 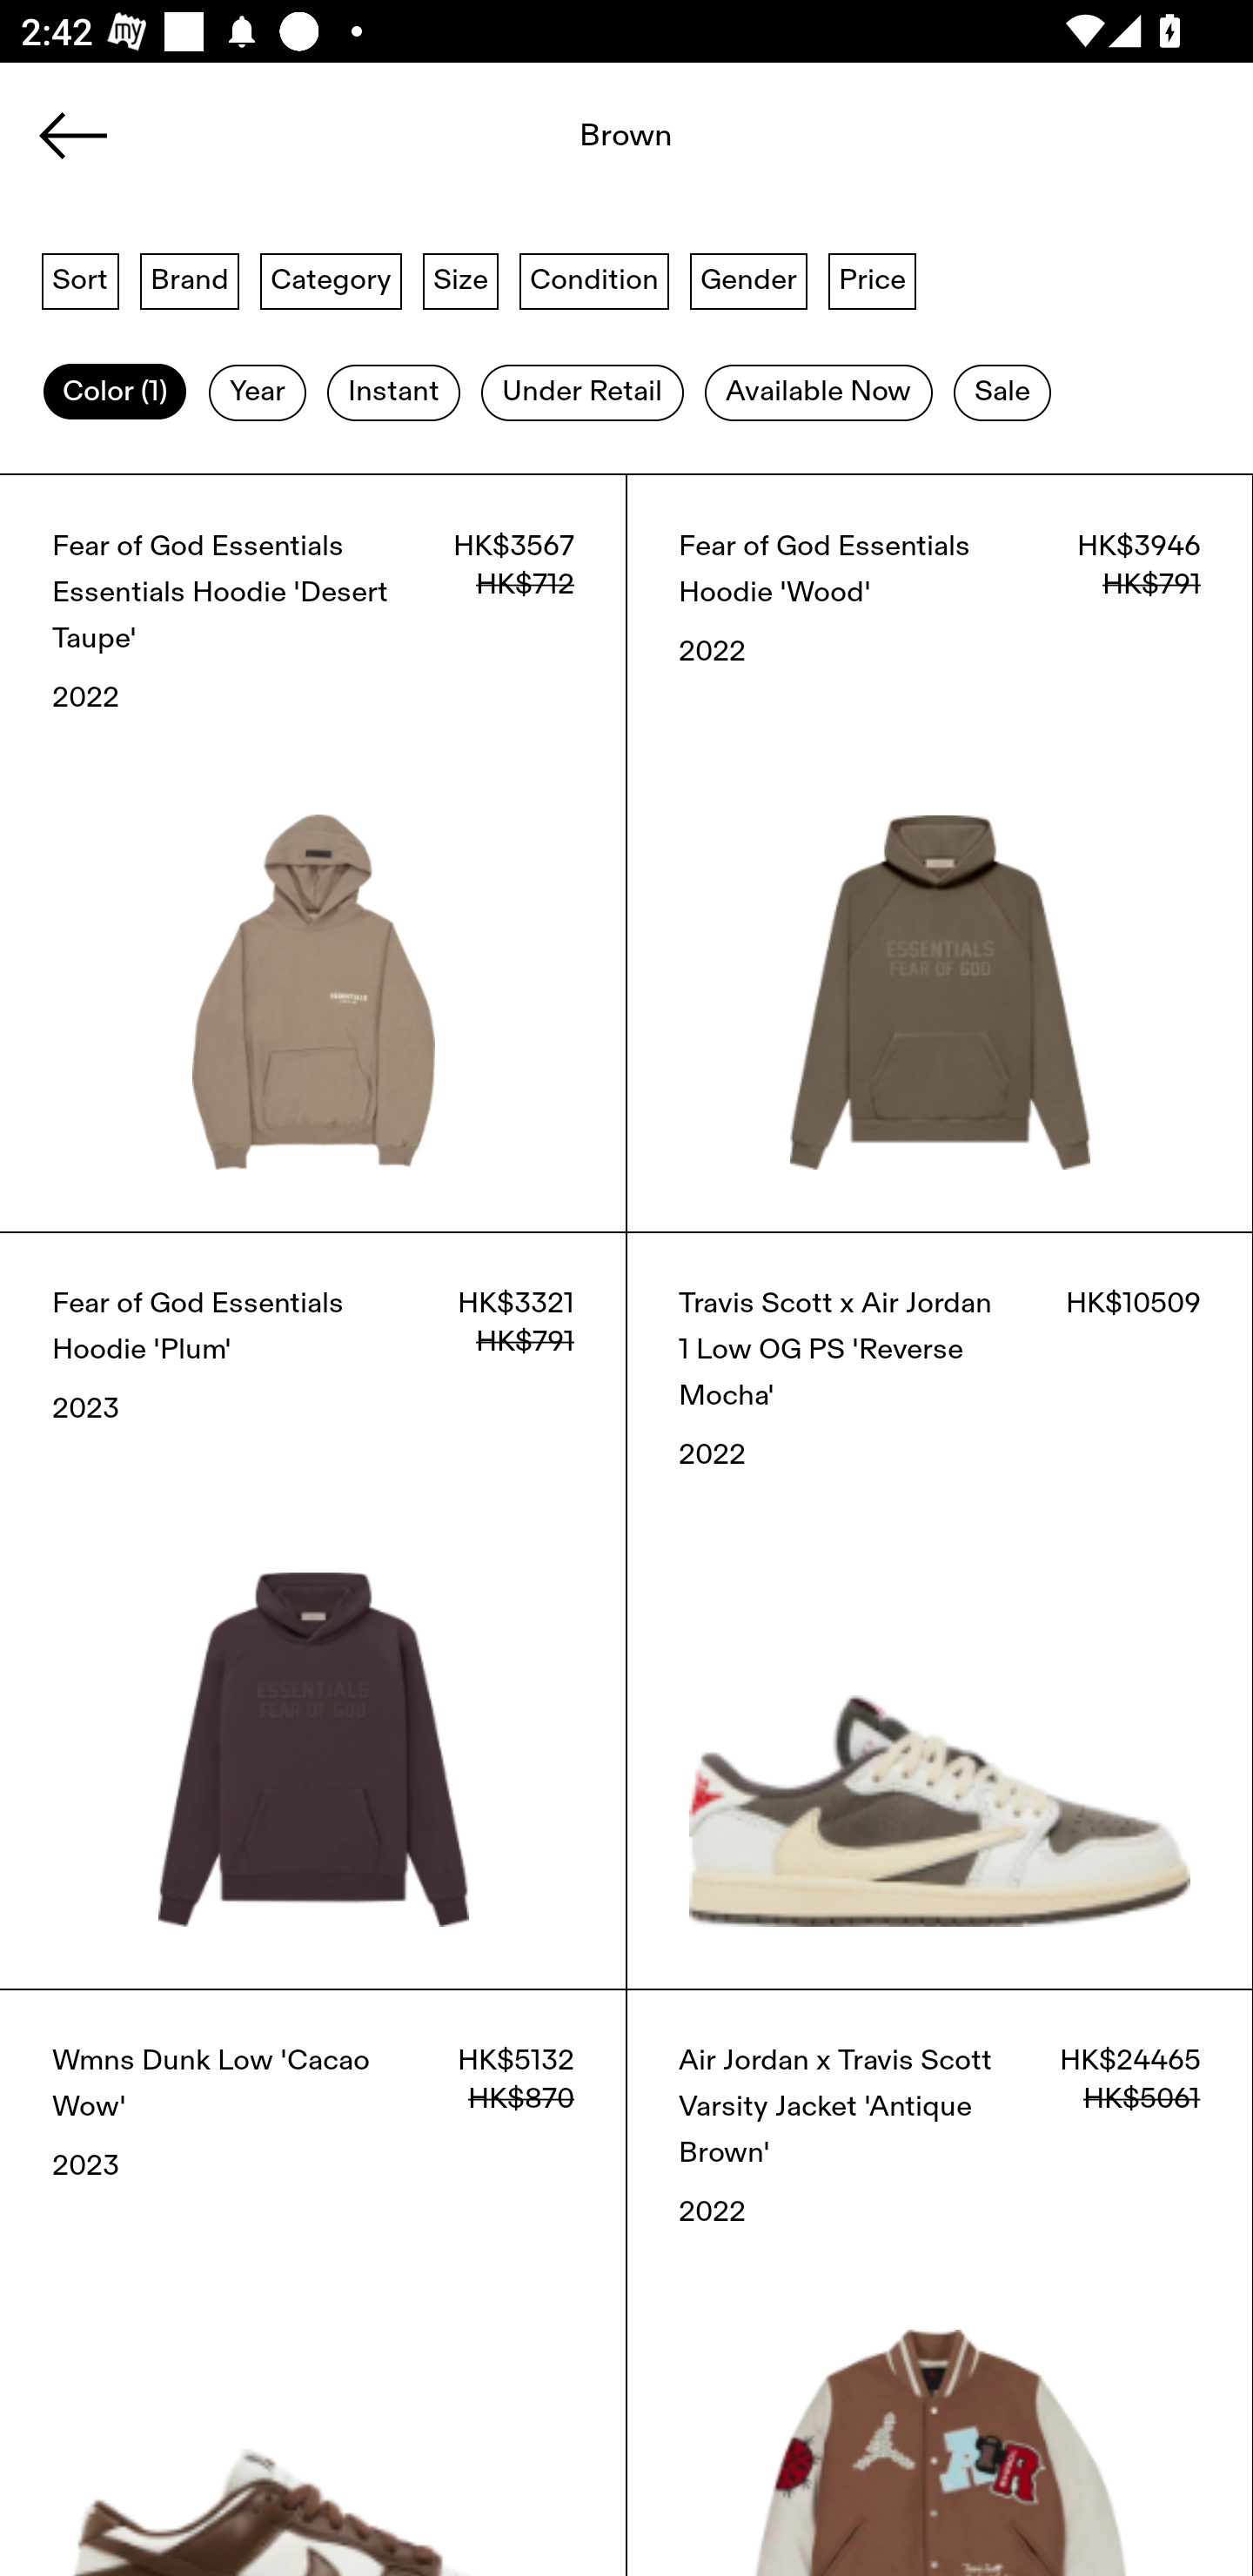 I want to click on Instant, so click(x=393, y=392).